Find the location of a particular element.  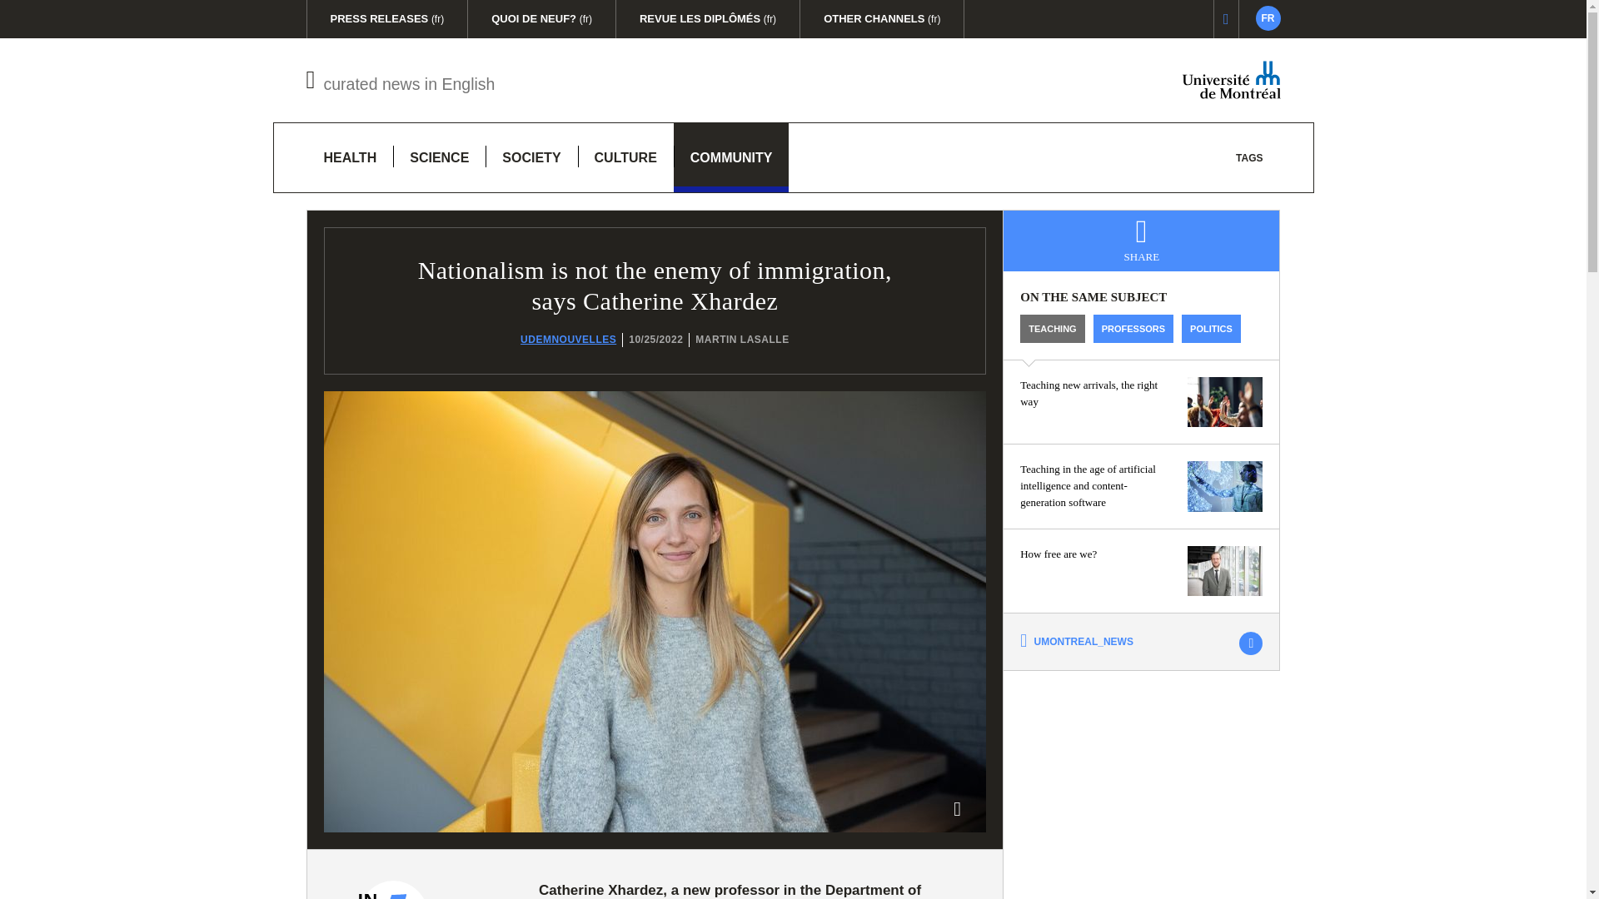

In 5 seconds is located at coordinates (1268, 17).